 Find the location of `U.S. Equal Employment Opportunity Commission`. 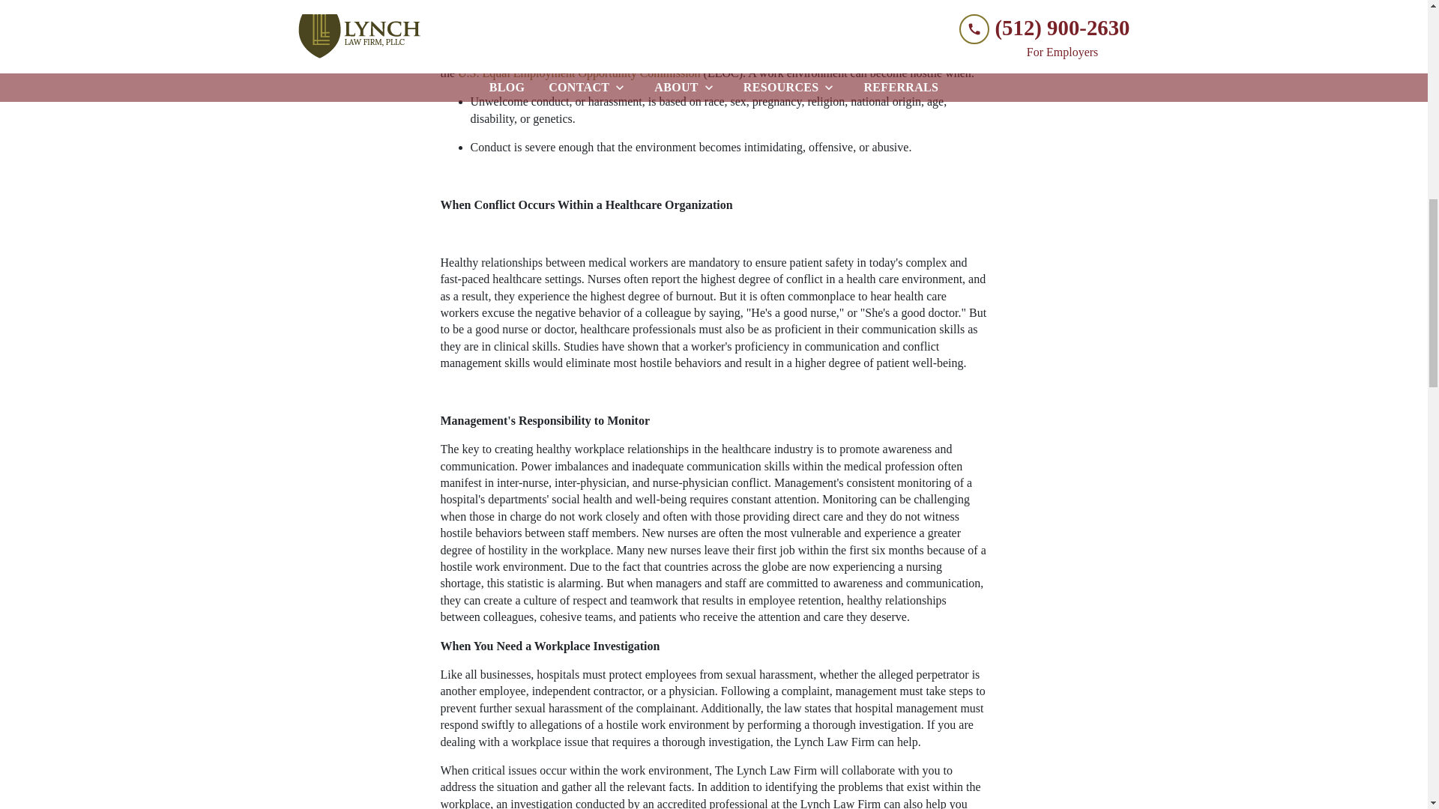

U.S. Equal Employment Opportunity Commission is located at coordinates (579, 72).